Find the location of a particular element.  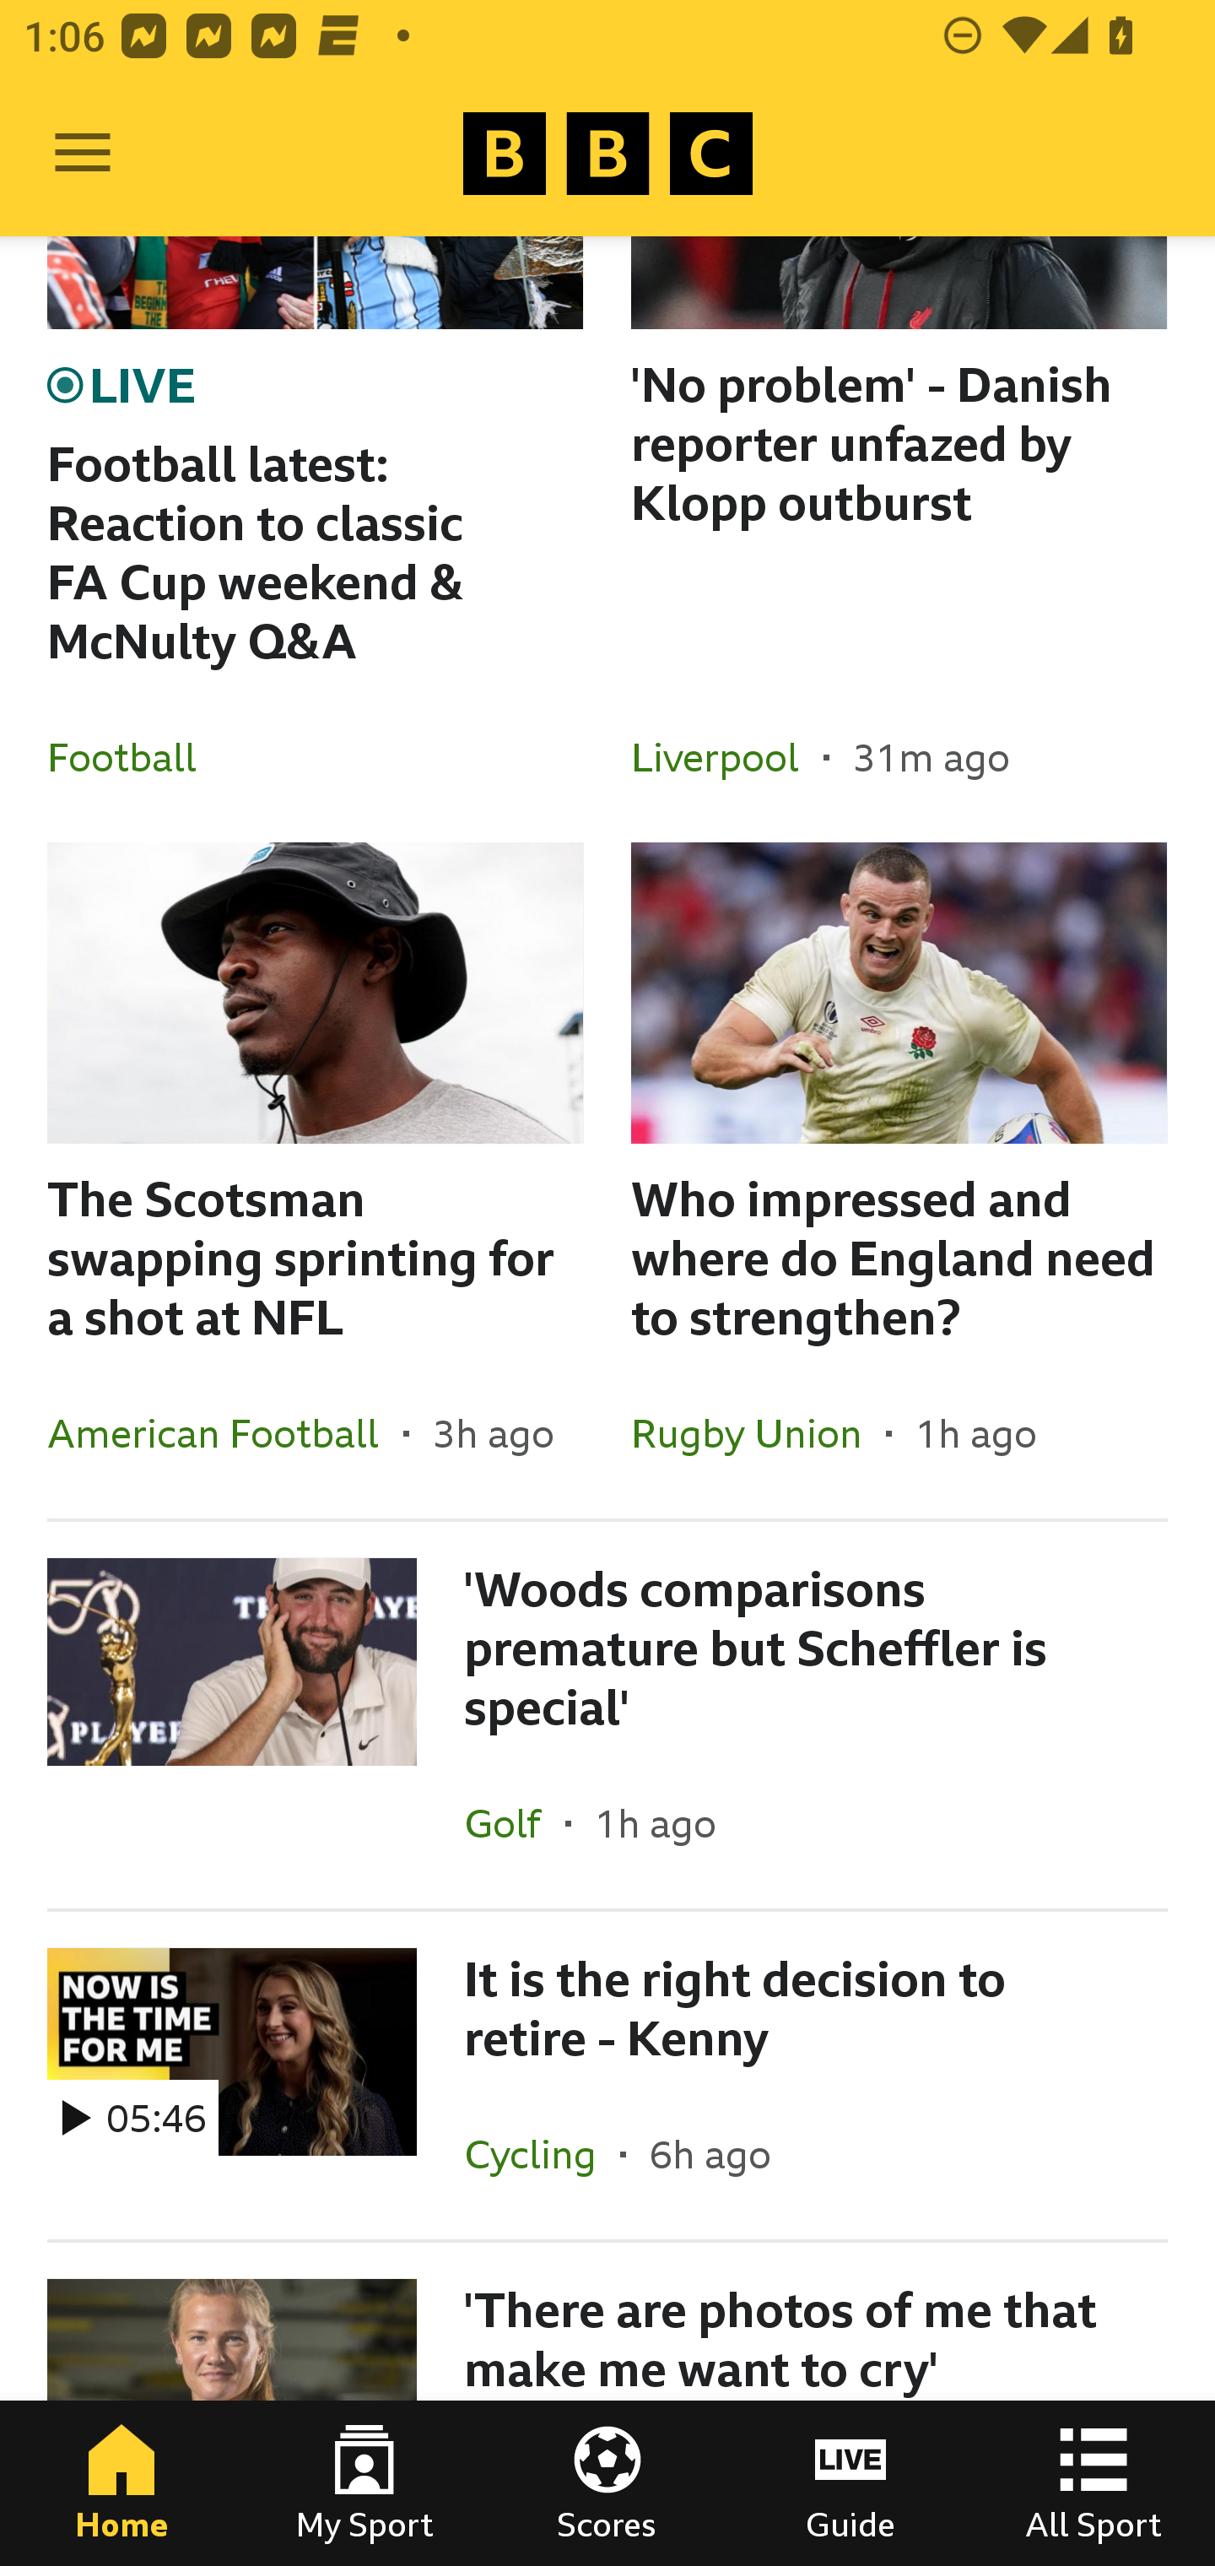

Guide is located at coordinates (850, 2483).